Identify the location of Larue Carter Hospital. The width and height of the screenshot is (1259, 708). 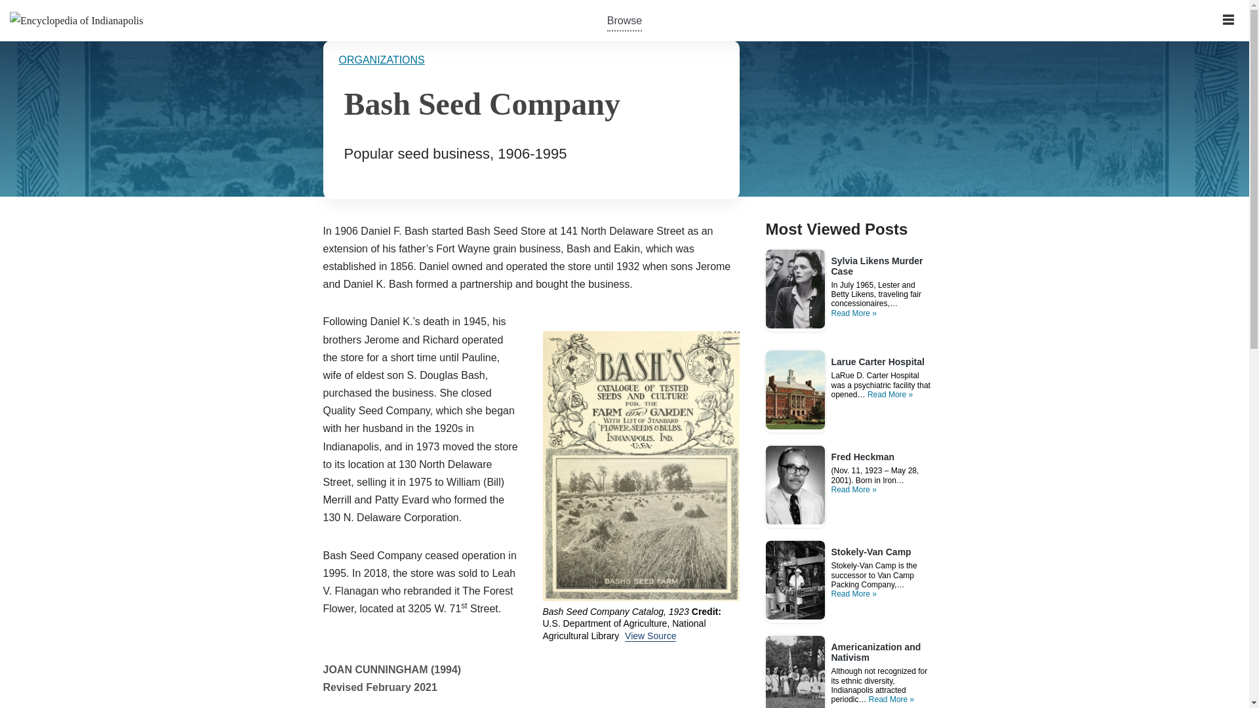
(877, 363).